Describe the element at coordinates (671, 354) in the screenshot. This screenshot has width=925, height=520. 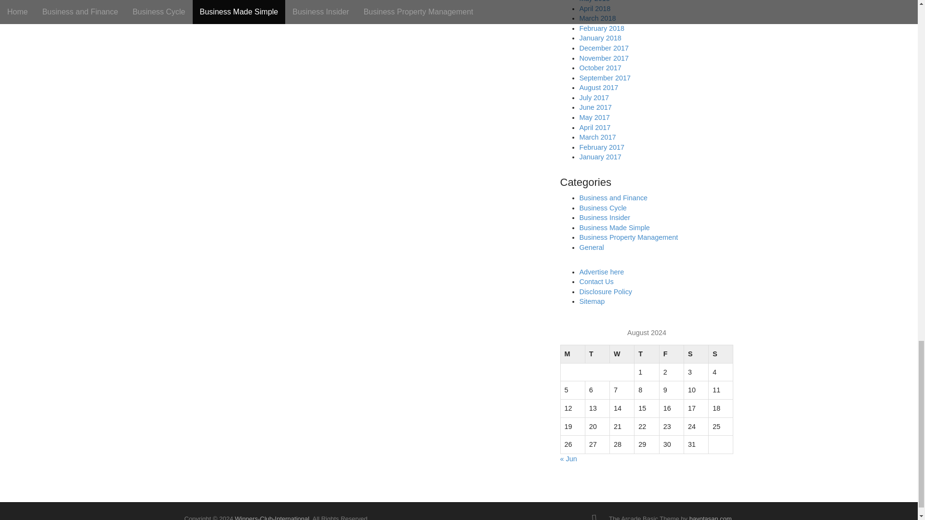
I see `Friday` at that location.